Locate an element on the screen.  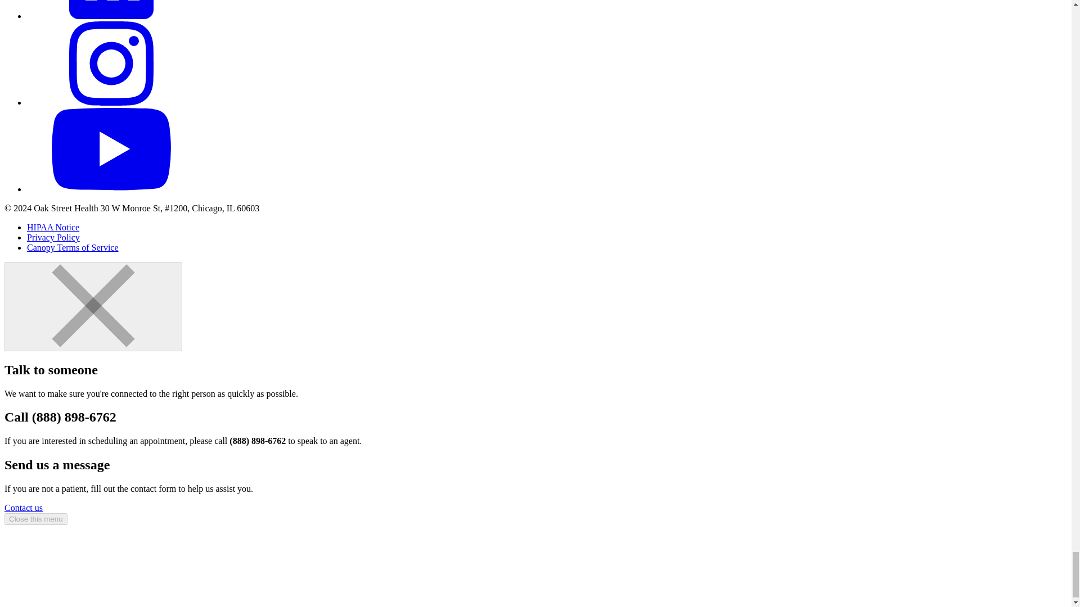
YouTube is located at coordinates (111, 189).